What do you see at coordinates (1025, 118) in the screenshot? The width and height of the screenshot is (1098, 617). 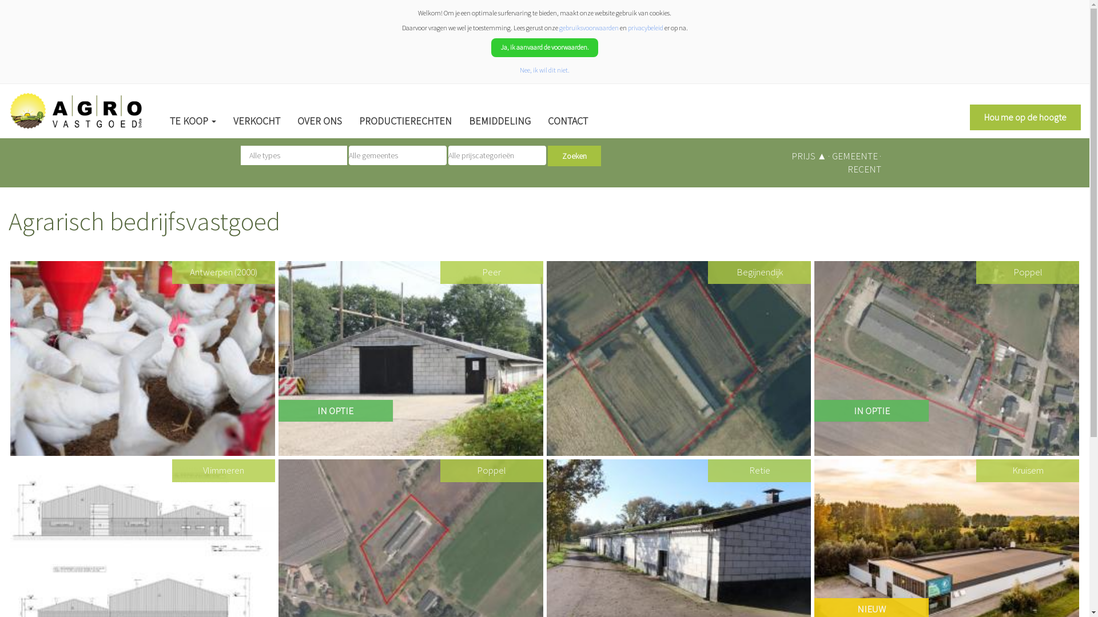 I see `Hou me op de hoogte` at bounding box center [1025, 118].